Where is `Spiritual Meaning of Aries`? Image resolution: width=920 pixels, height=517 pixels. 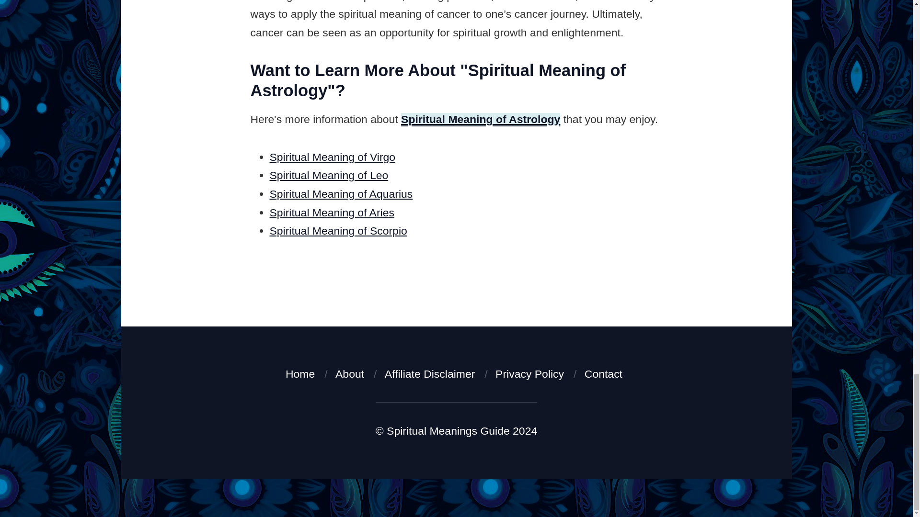
Spiritual Meaning of Aries is located at coordinates (332, 212).